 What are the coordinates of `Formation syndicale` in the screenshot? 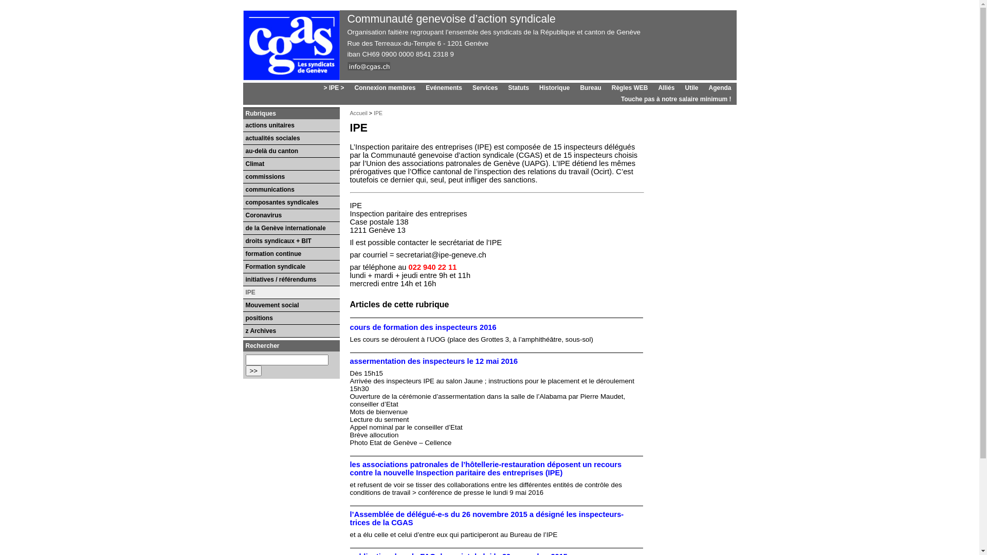 It's located at (291, 267).